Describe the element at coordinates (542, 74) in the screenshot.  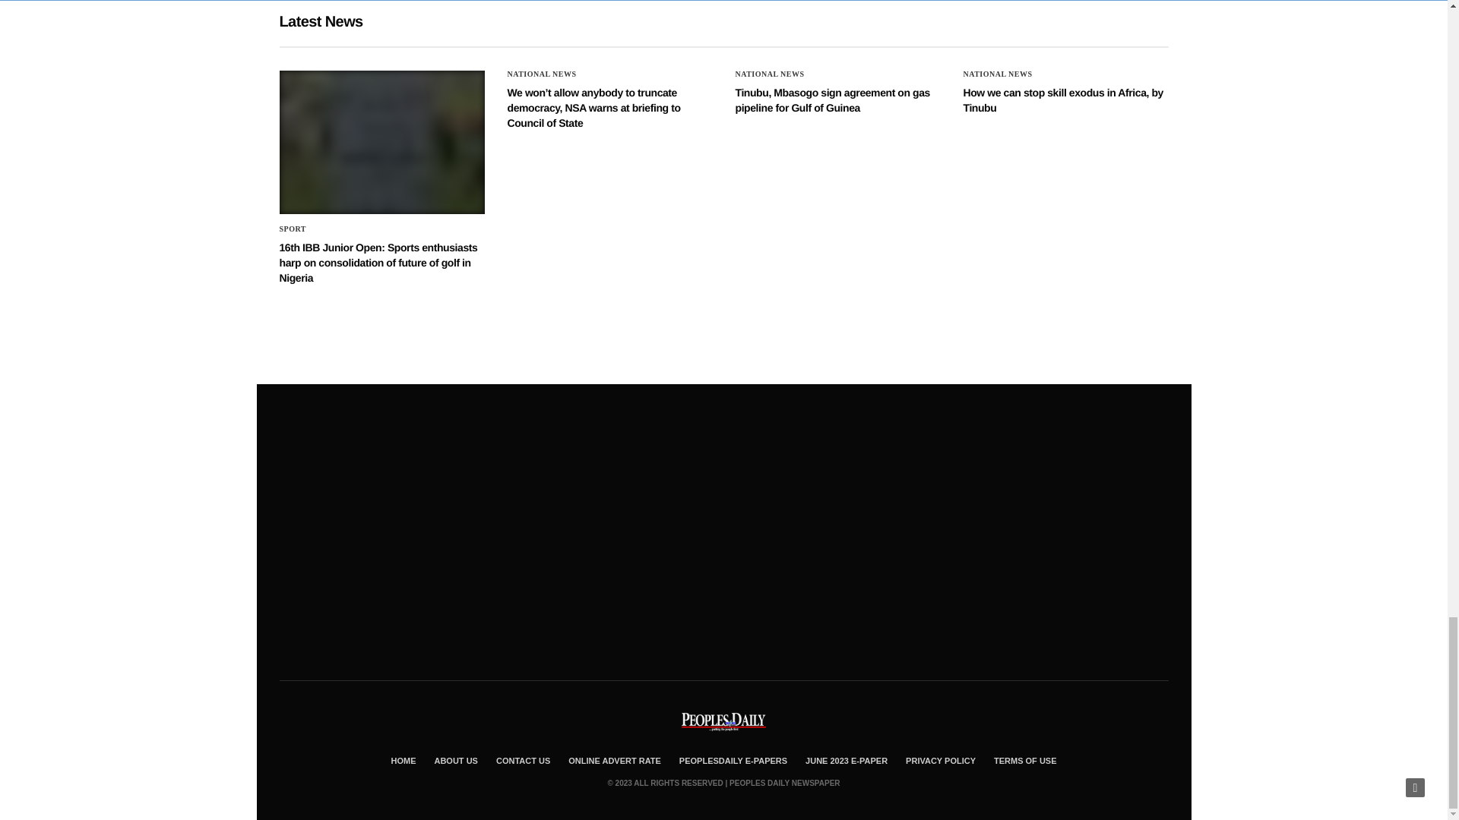
I see `National News` at that location.